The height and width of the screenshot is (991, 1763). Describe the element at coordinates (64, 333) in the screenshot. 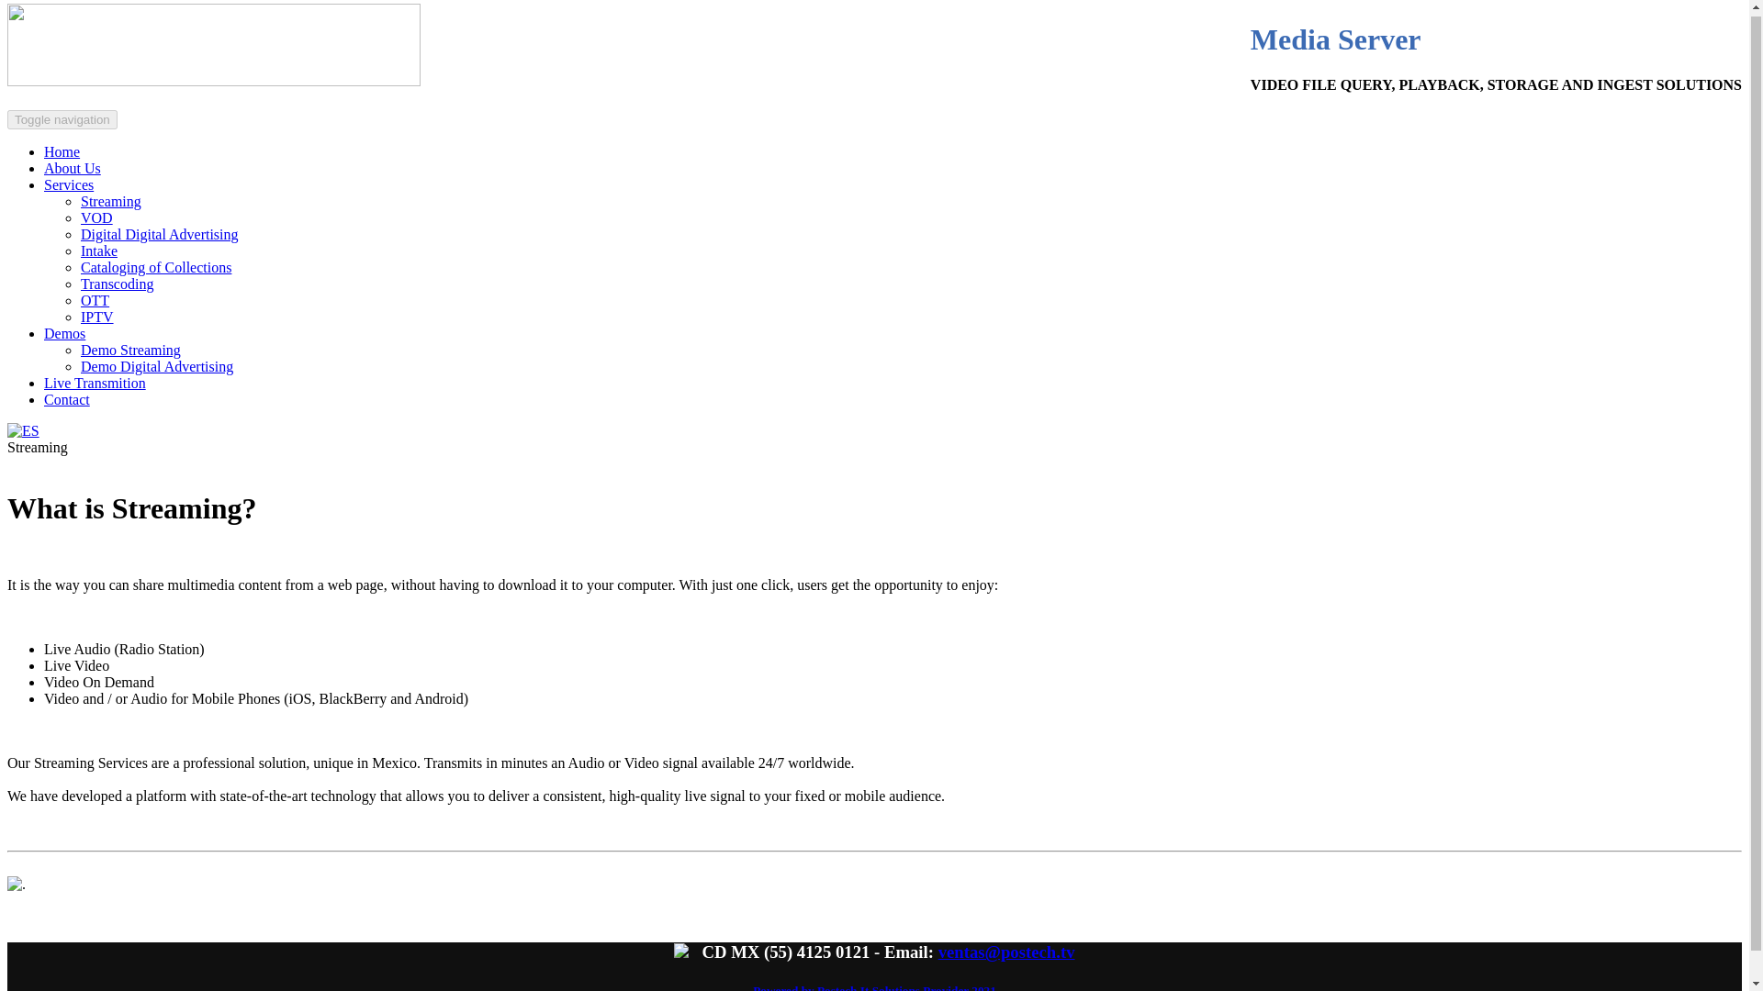

I see `Demos` at that location.